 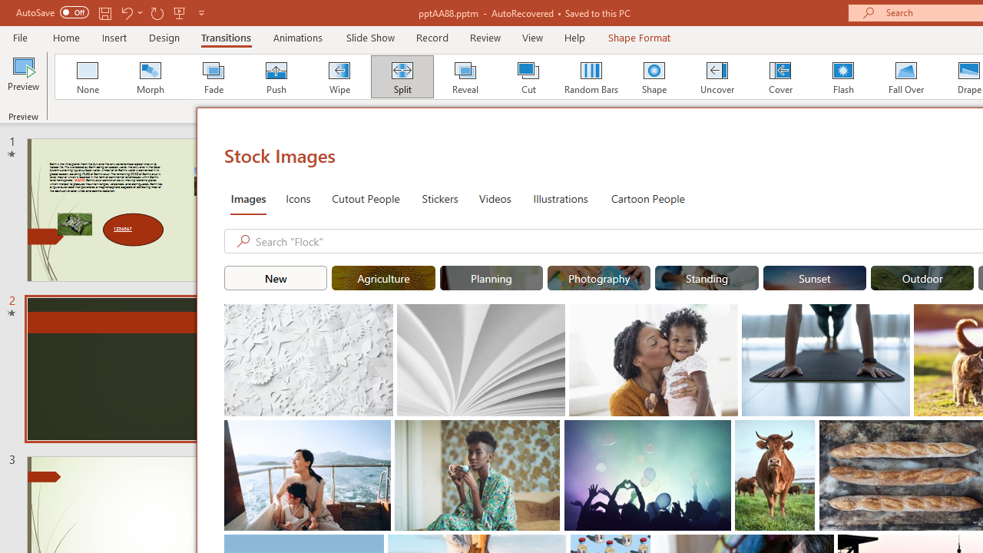 I want to click on Uncover, so click(x=717, y=77).